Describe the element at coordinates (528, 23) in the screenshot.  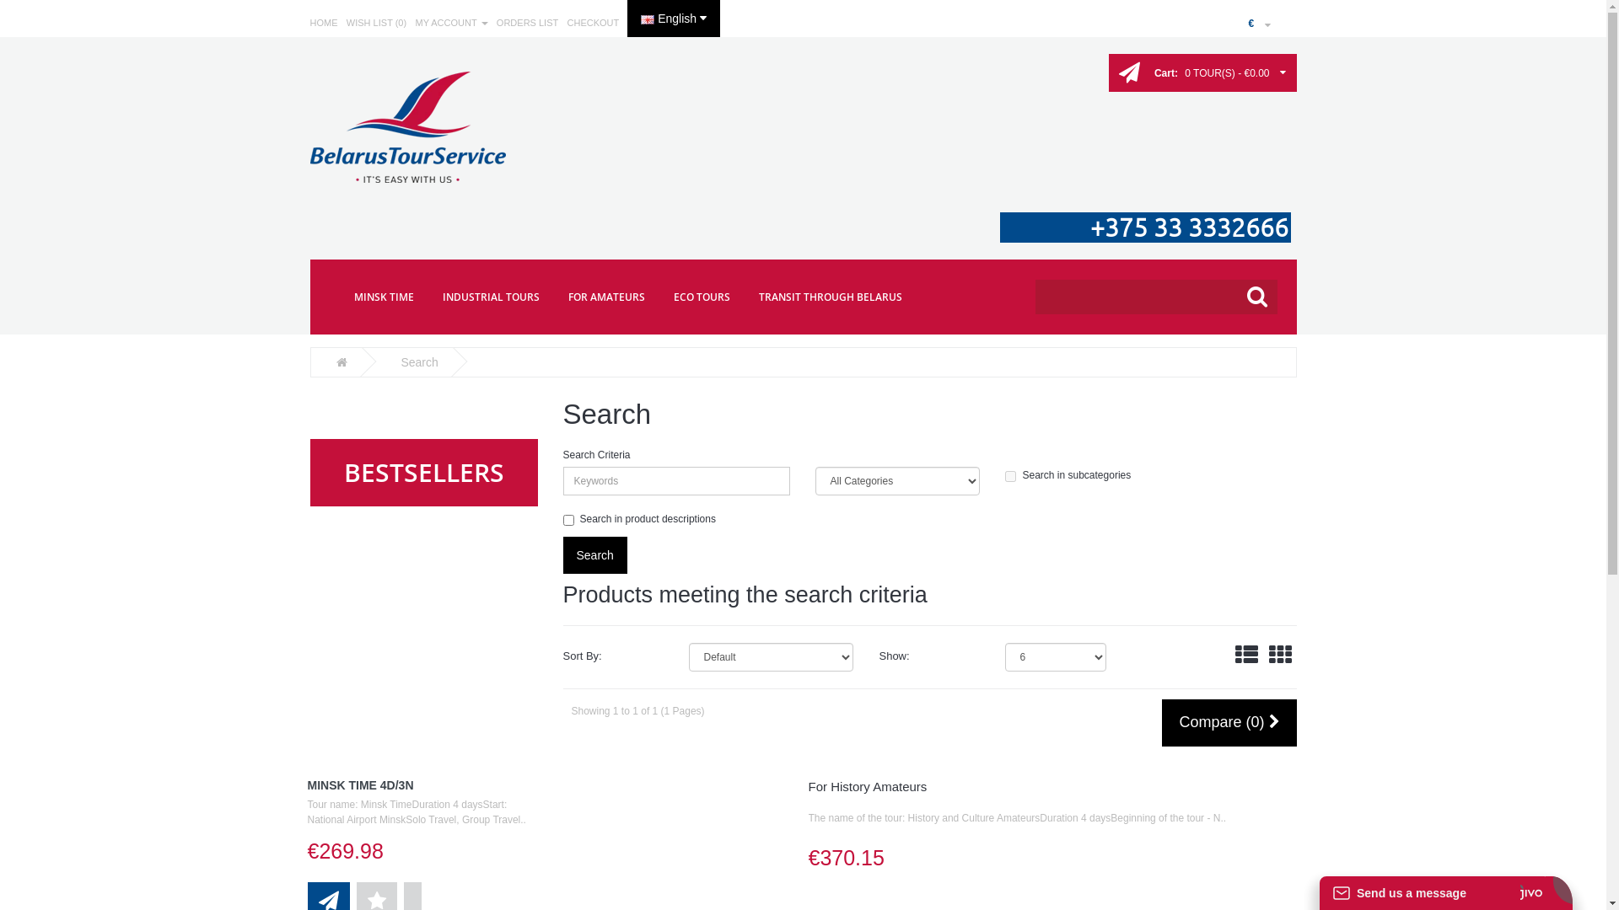
I see `ORDERS LIST` at that location.